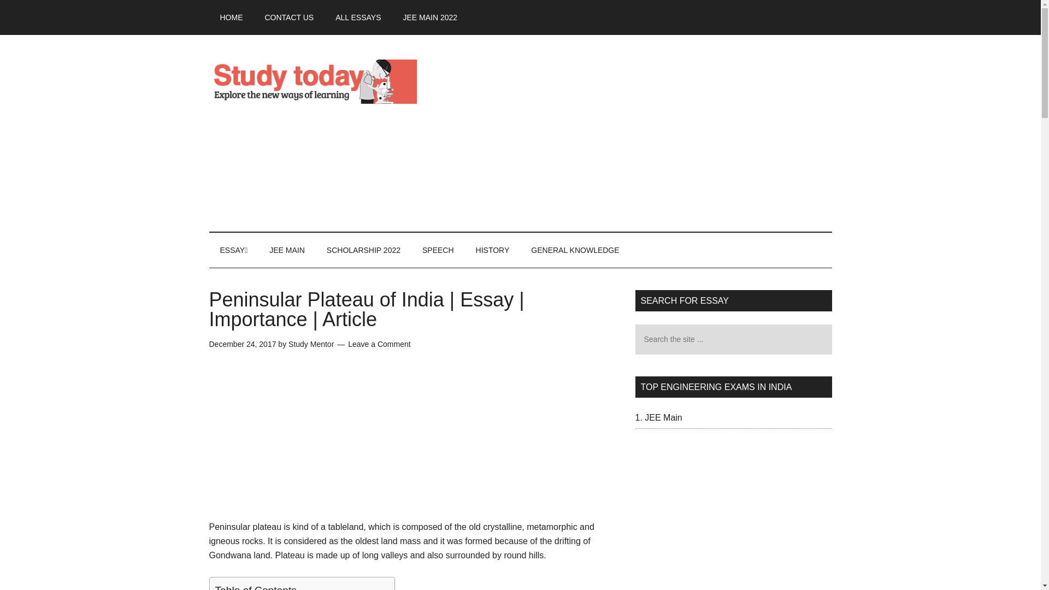  Describe the element at coordinates (231, 17) in the screenshot. I see `HOME` at that location.